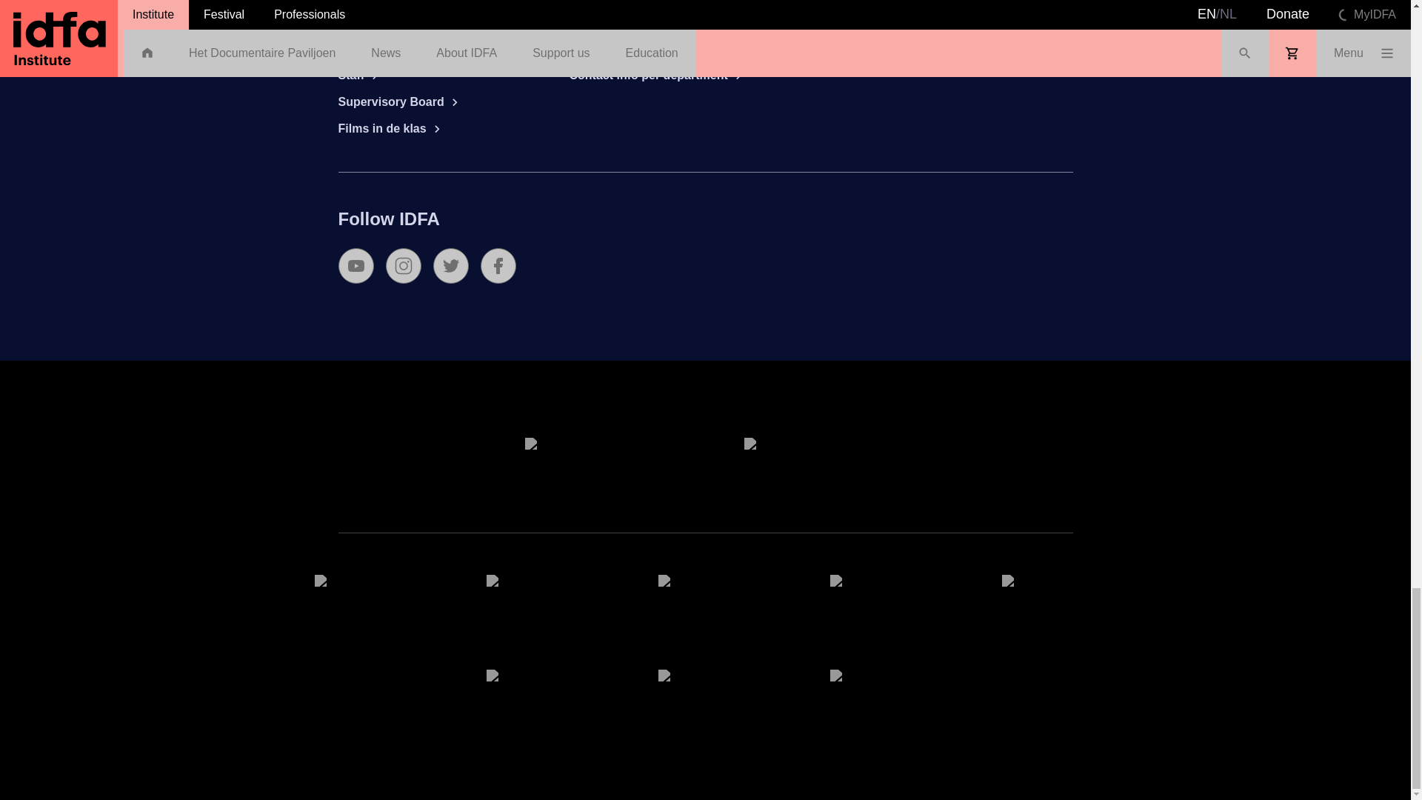 This screenshot has height=800, width=1422. Describe the element at coordinates (361, 601) in the screenshot. I see `VPRO` at that location.